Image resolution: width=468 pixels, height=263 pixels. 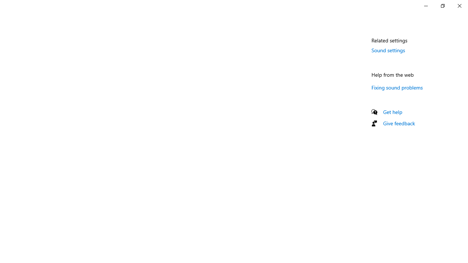 What do you see at coordinates (397, 87) in the screenshot?
I see `Fixing sound problems` at bounding box center [397, 87].